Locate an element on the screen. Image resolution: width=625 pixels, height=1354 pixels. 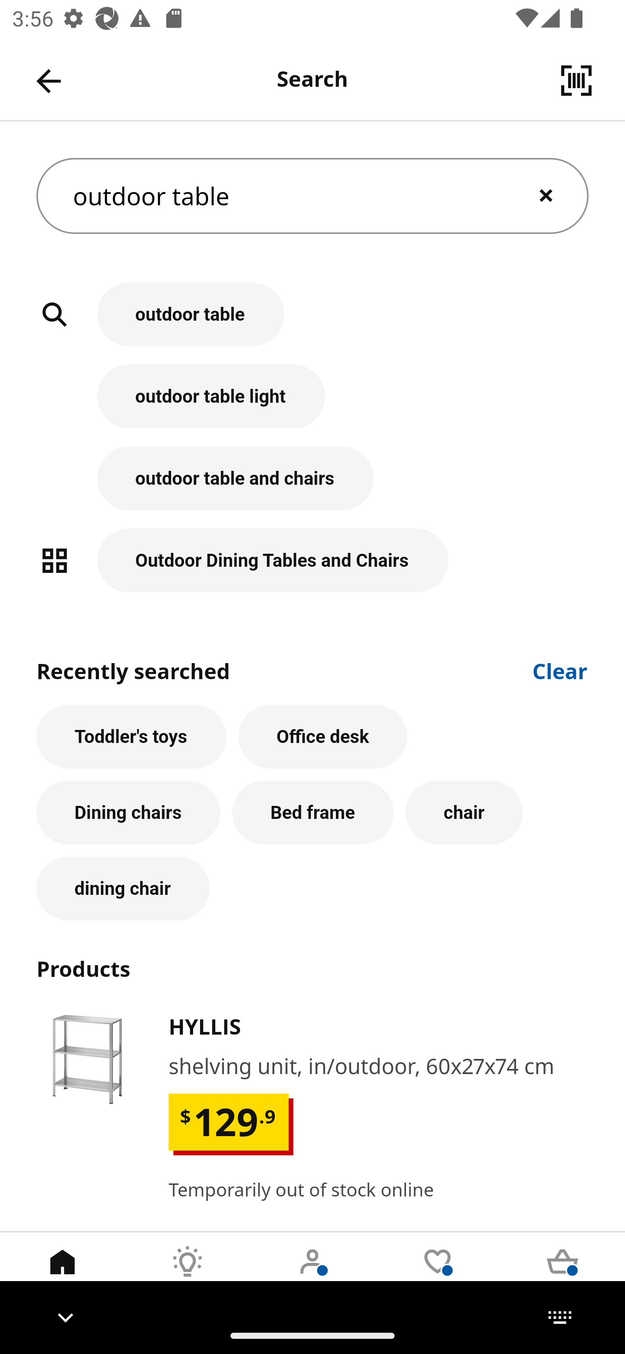
chair is located at coordinates (464, 813).